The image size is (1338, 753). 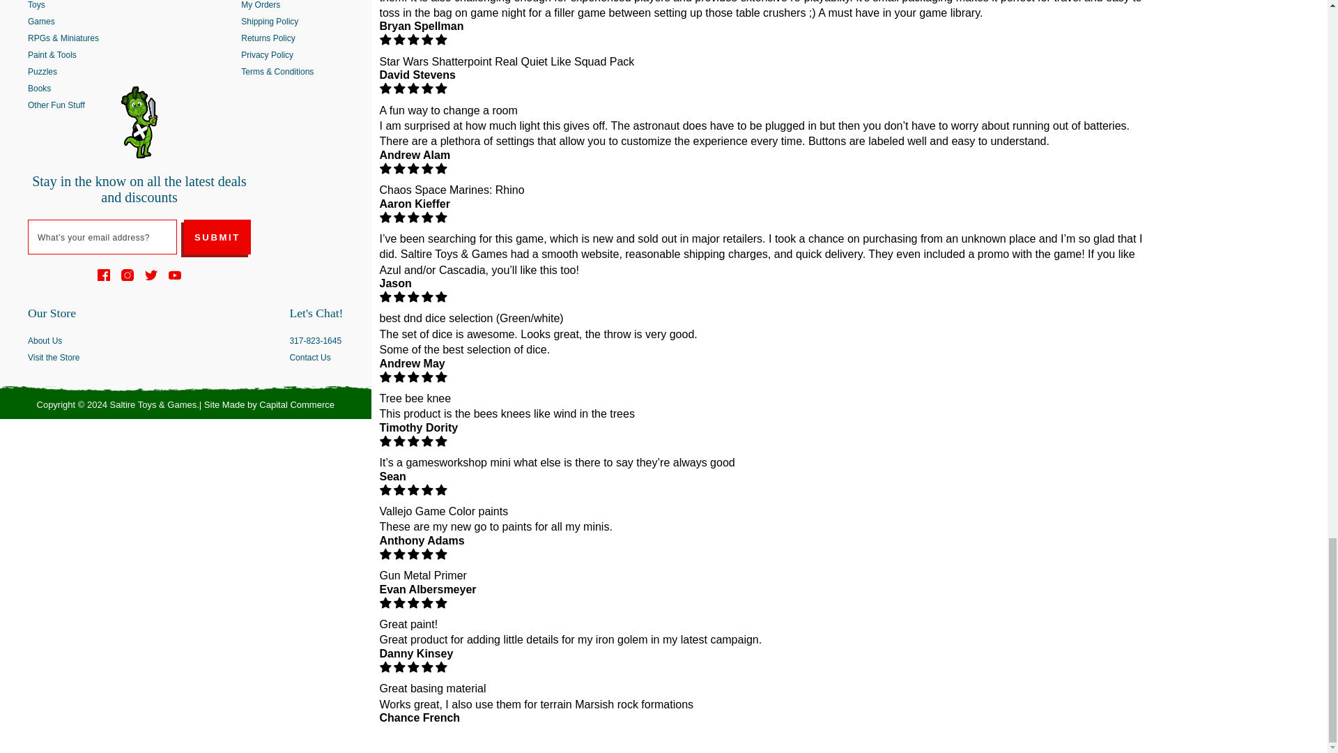 I want to click on Instagram, so click(x=128, y=274).